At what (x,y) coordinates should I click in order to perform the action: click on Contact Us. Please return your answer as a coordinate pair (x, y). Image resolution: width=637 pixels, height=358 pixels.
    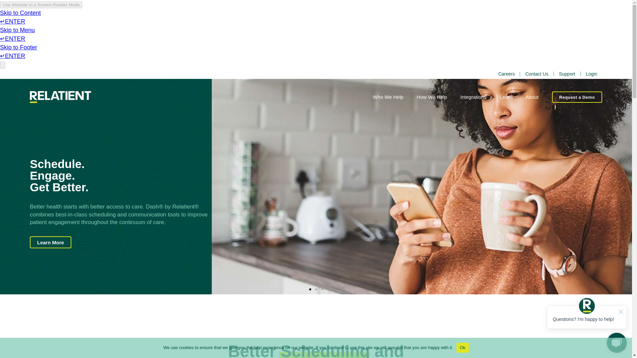
    Looking at the image, I should click on (536, 74).